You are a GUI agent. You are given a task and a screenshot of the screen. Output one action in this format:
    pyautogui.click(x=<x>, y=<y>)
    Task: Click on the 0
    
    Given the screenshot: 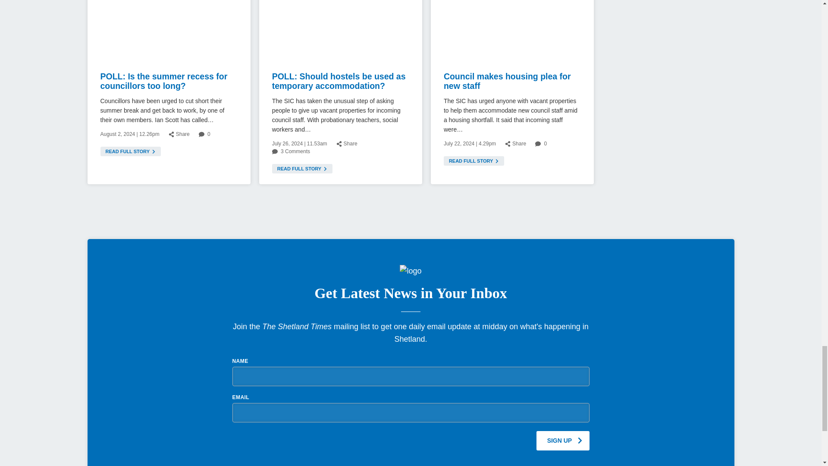 What is the action you would take?
    pyautogui.click(x=204, y=134)
    